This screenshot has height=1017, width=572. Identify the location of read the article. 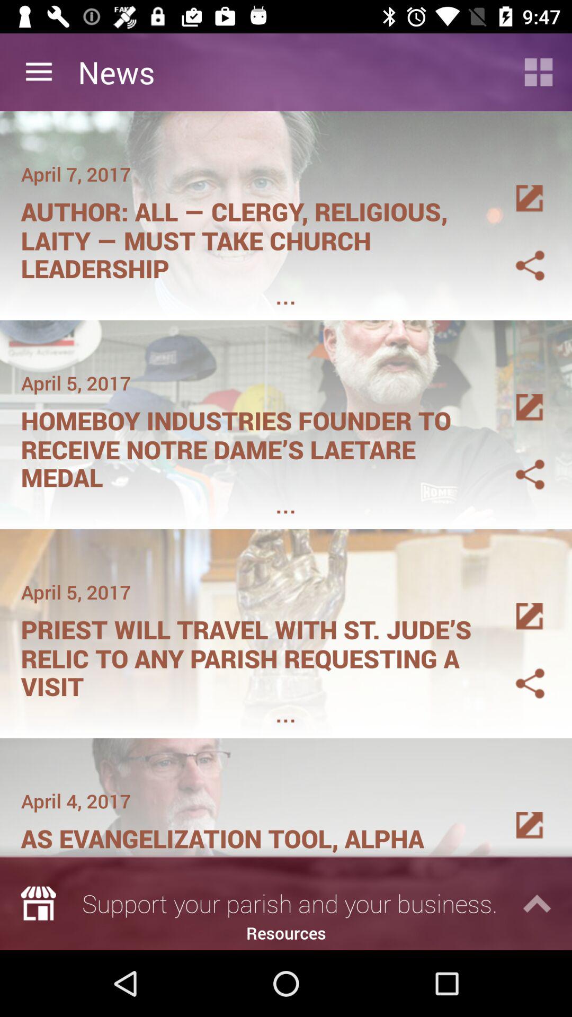
(517, 604).